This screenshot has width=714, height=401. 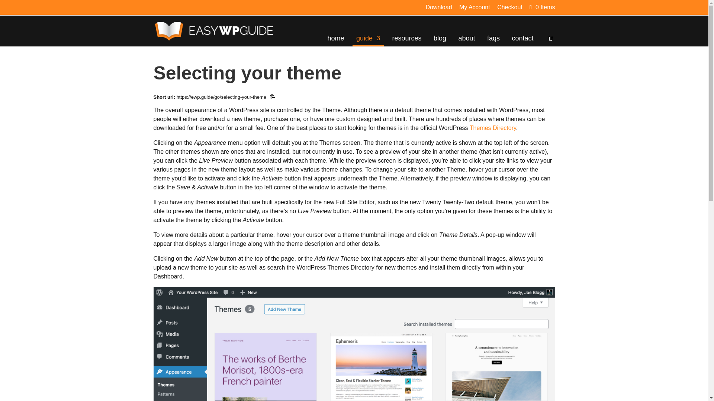 What do you see at coordinates (522, 40) in the screenshot?
I see `contact` at bounding box center [522, 40].